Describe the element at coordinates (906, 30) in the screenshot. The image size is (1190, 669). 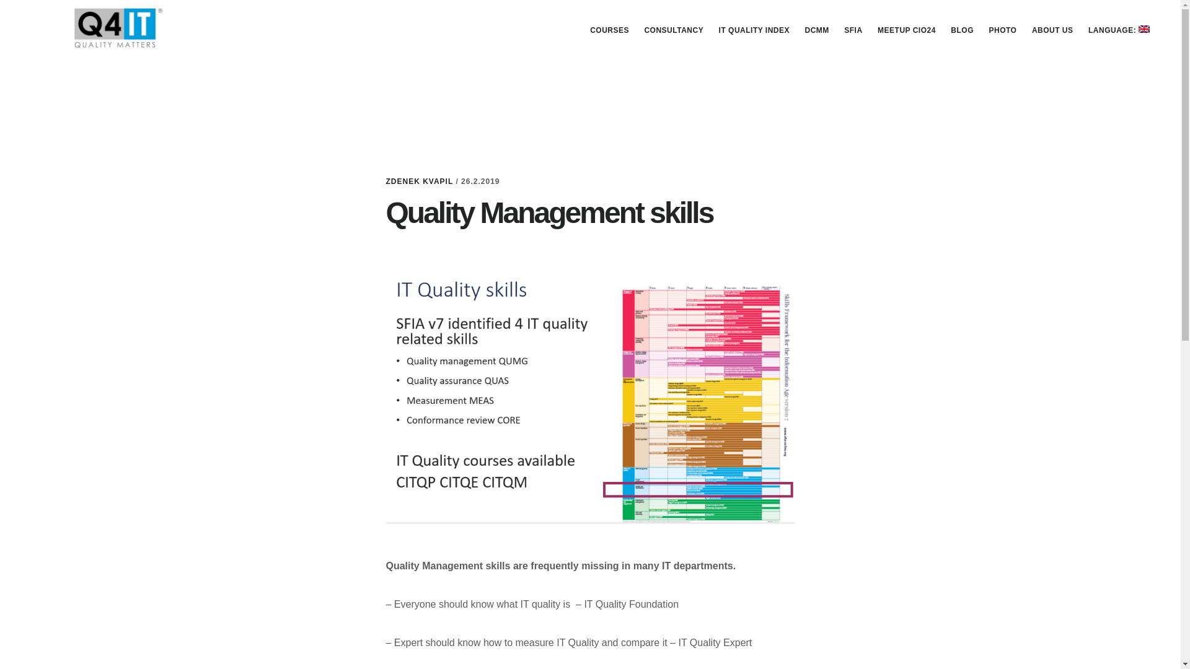
I see `MEETUP CIO24` at that location.